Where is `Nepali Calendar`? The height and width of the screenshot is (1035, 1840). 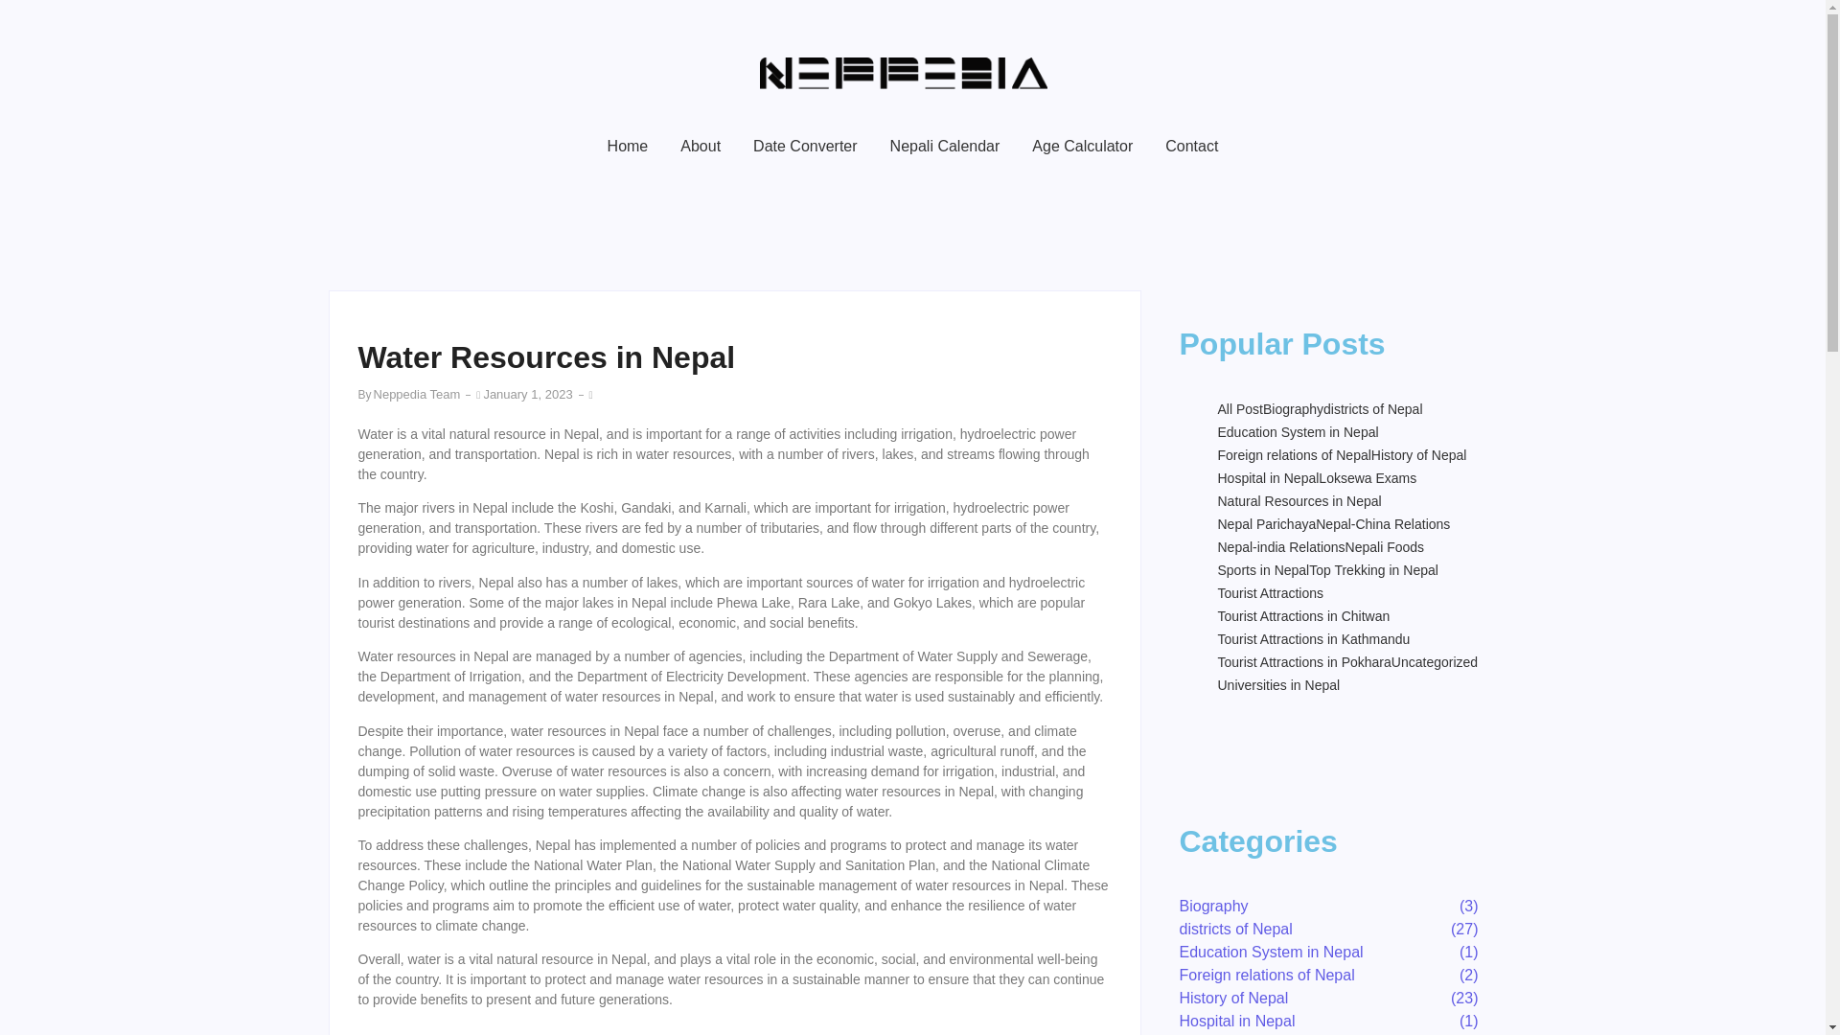 Nepali Calendar is located at coordinates (945, 148).